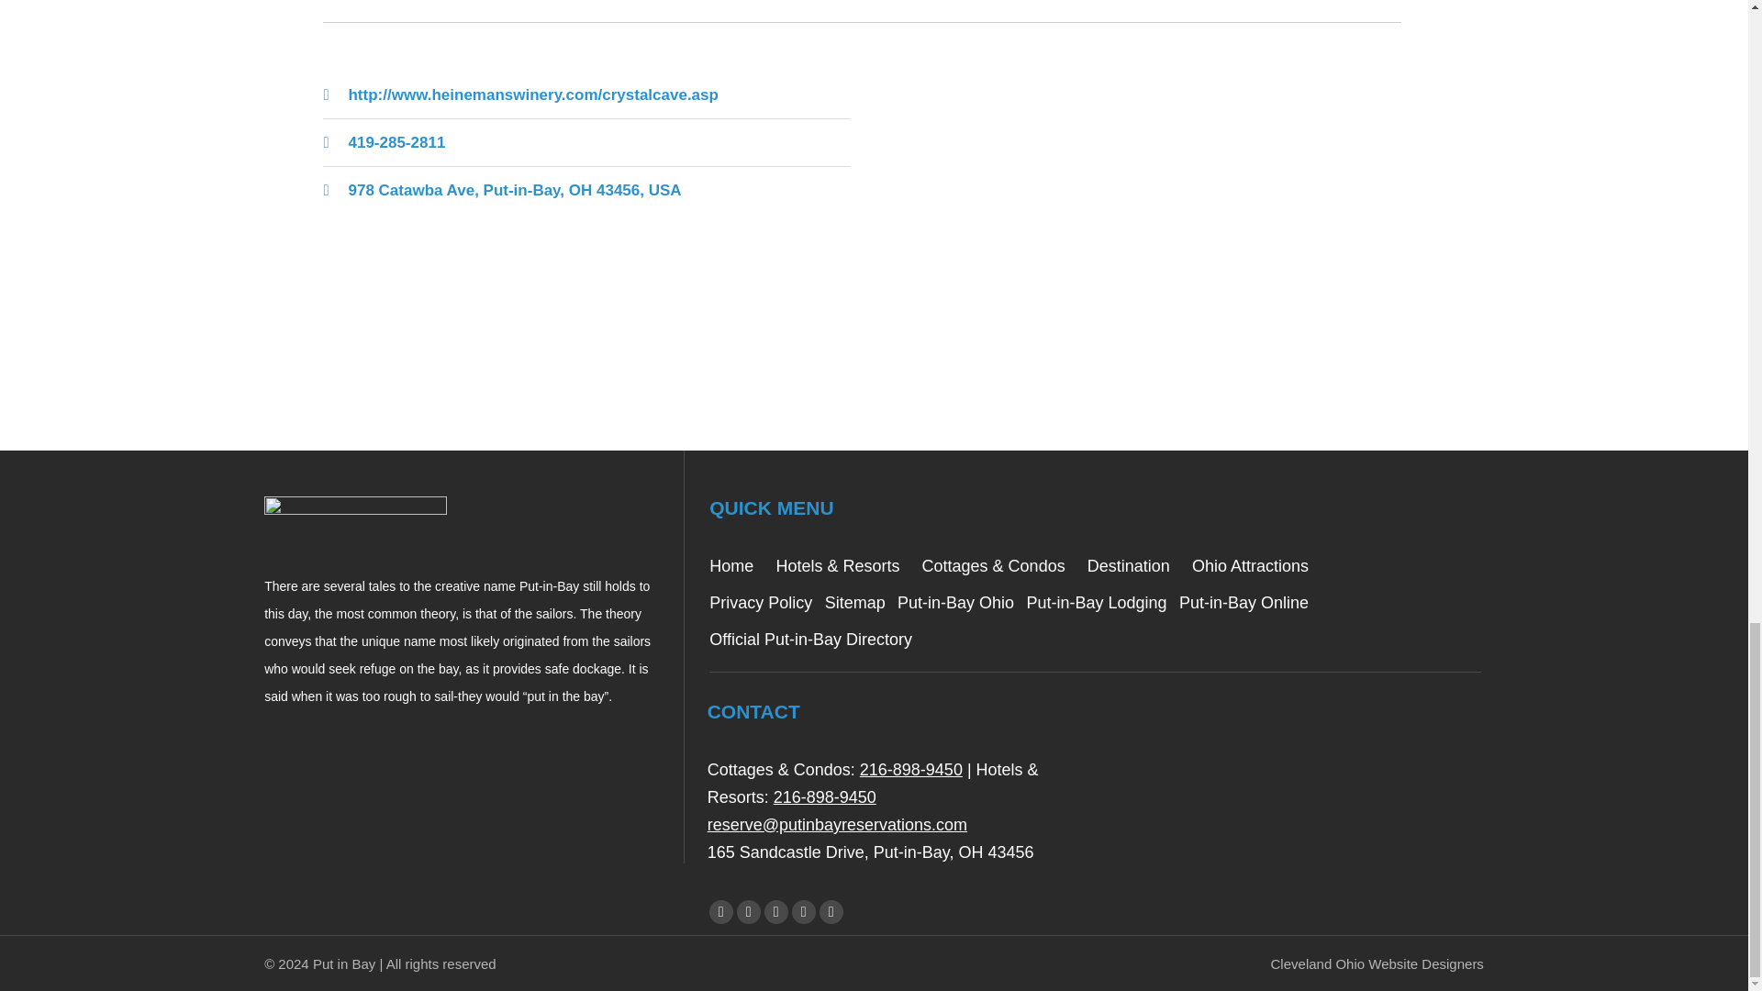 The height and width of the screenshot is (991, 1762). What do you see at coordinates (803, 911) in the screenshot?
I see `Pinterest page opens in new window` at bounding box center [803, 911].